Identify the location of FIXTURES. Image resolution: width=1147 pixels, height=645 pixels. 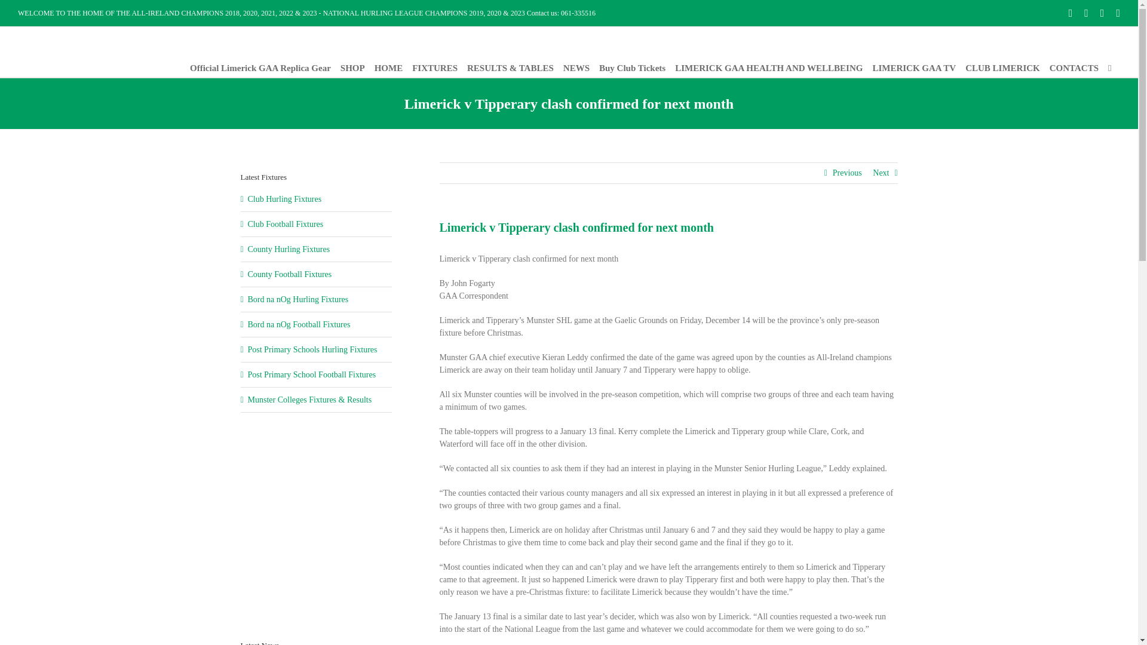
(435, 68).